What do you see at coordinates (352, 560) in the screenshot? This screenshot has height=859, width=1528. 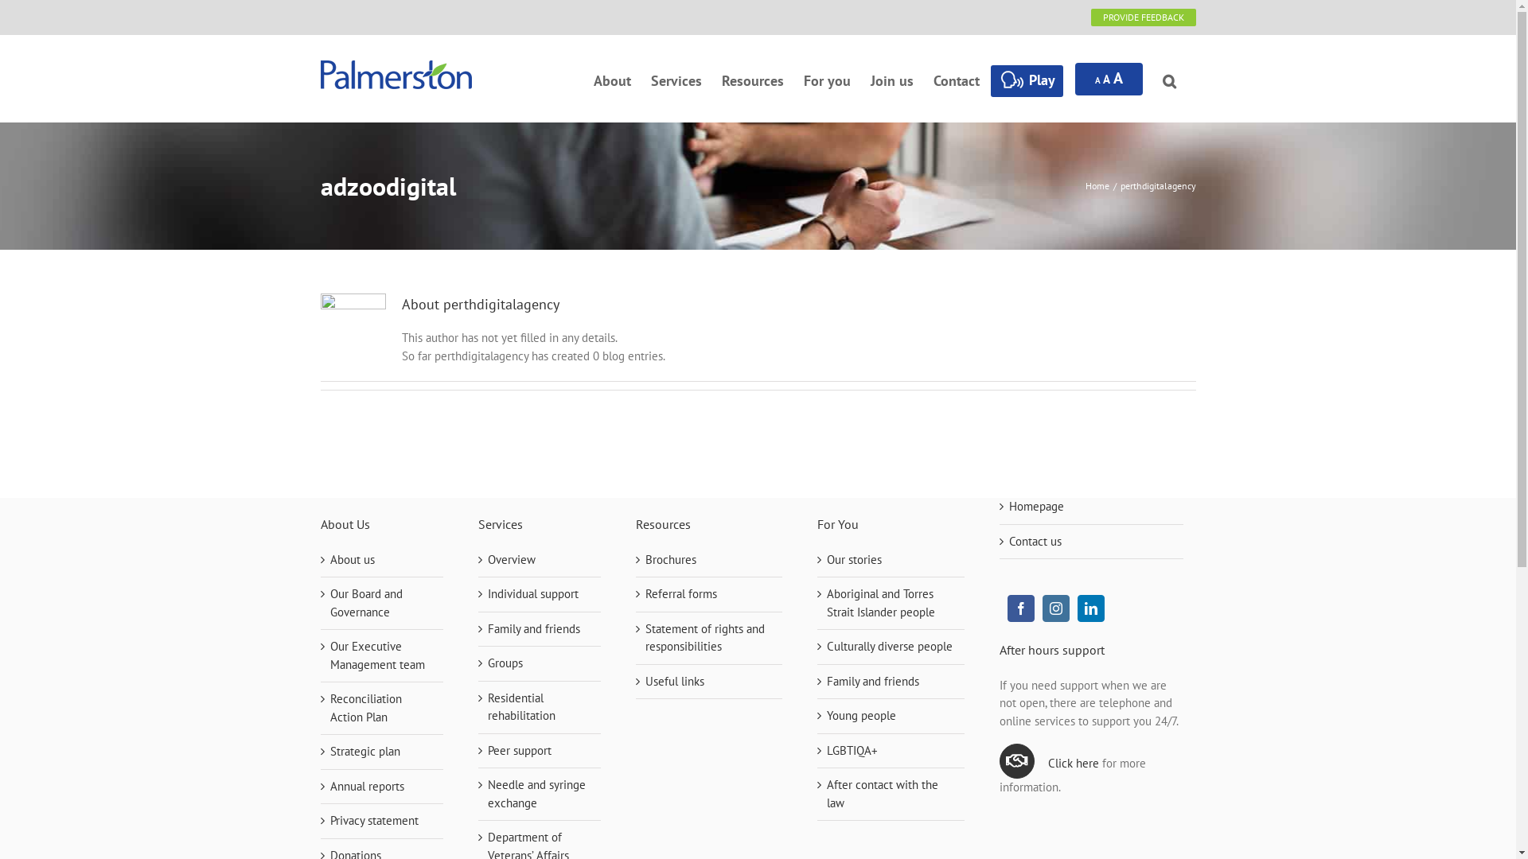 I see `About us` at bounding box center [352, 560].